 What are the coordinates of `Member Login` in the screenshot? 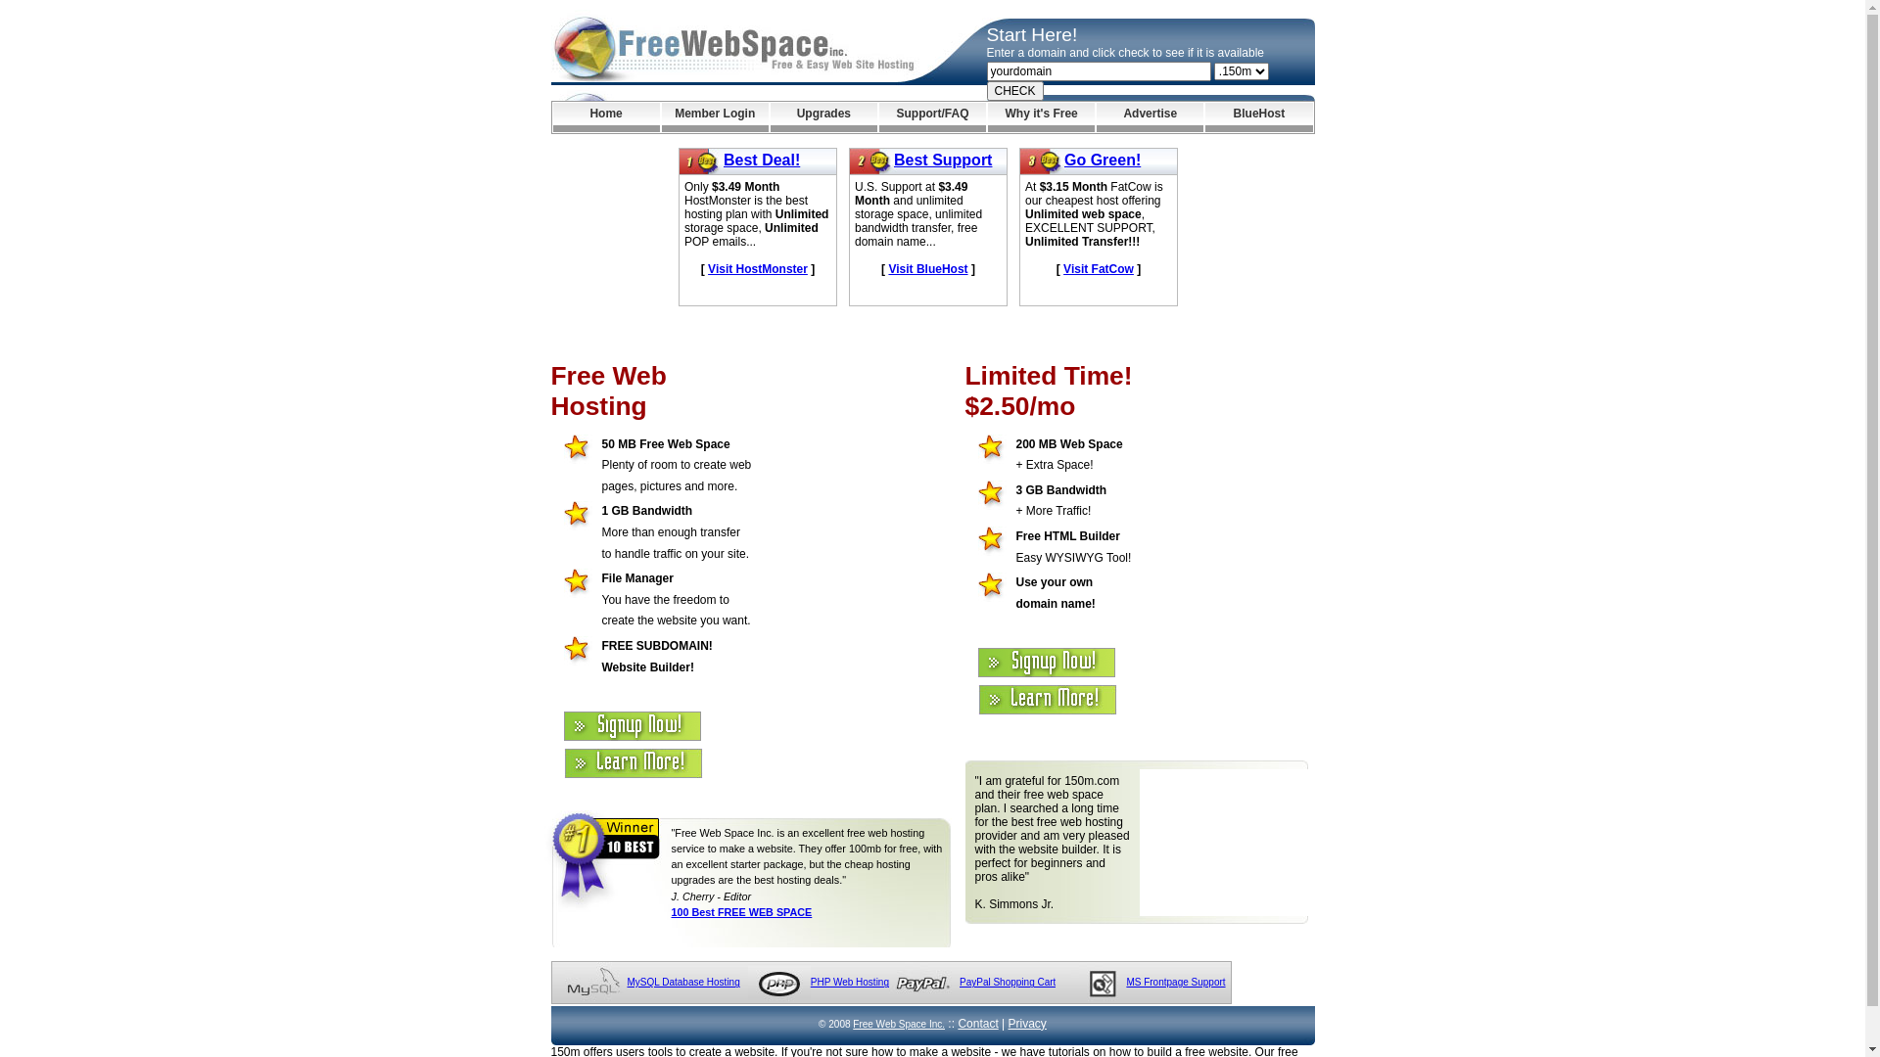 It's located at (715, 117).